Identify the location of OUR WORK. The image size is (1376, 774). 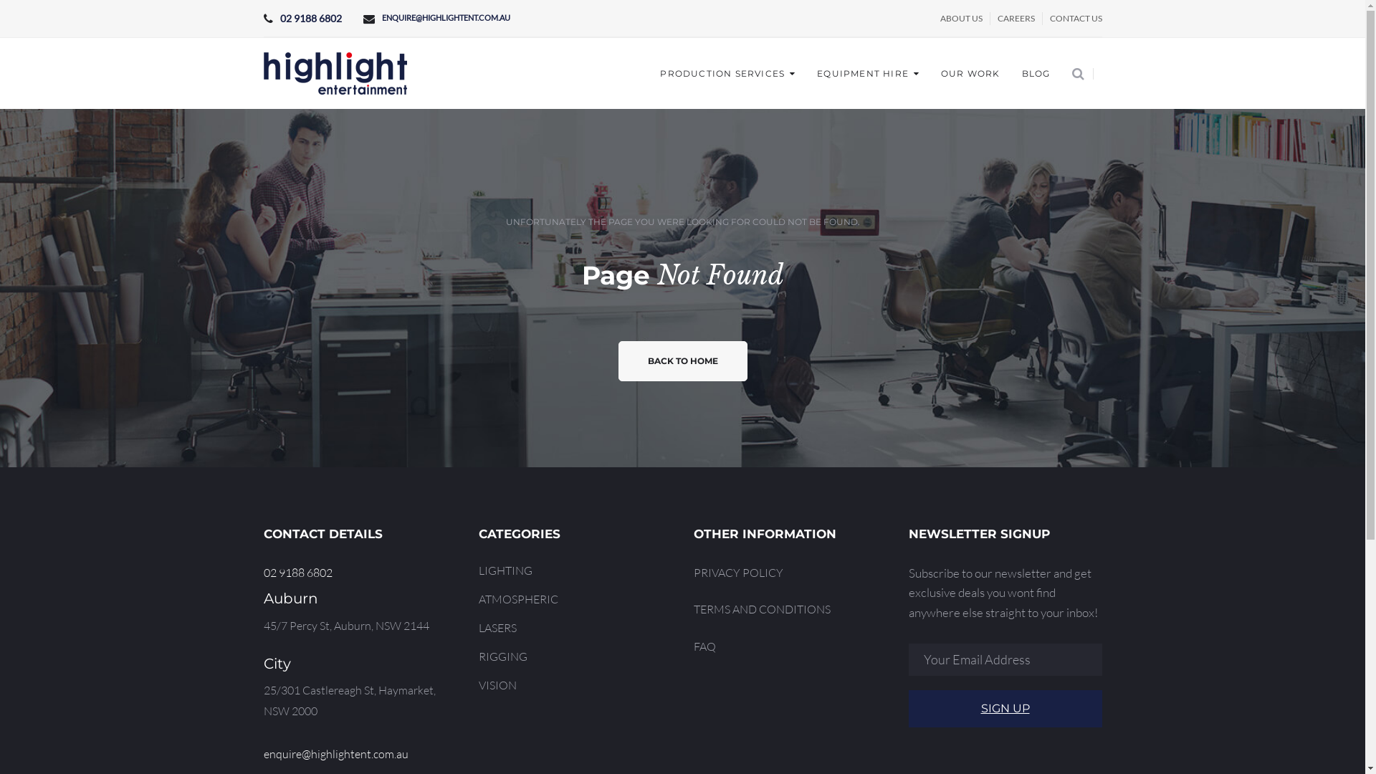
(970, 74).